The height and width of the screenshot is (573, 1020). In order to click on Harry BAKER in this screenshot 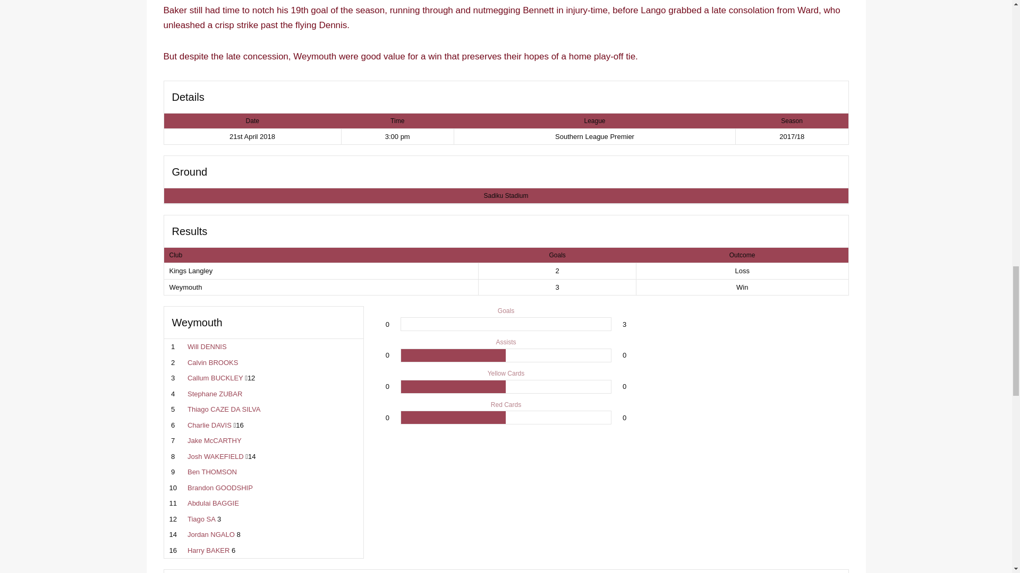, I will do `click(506, 271)`.